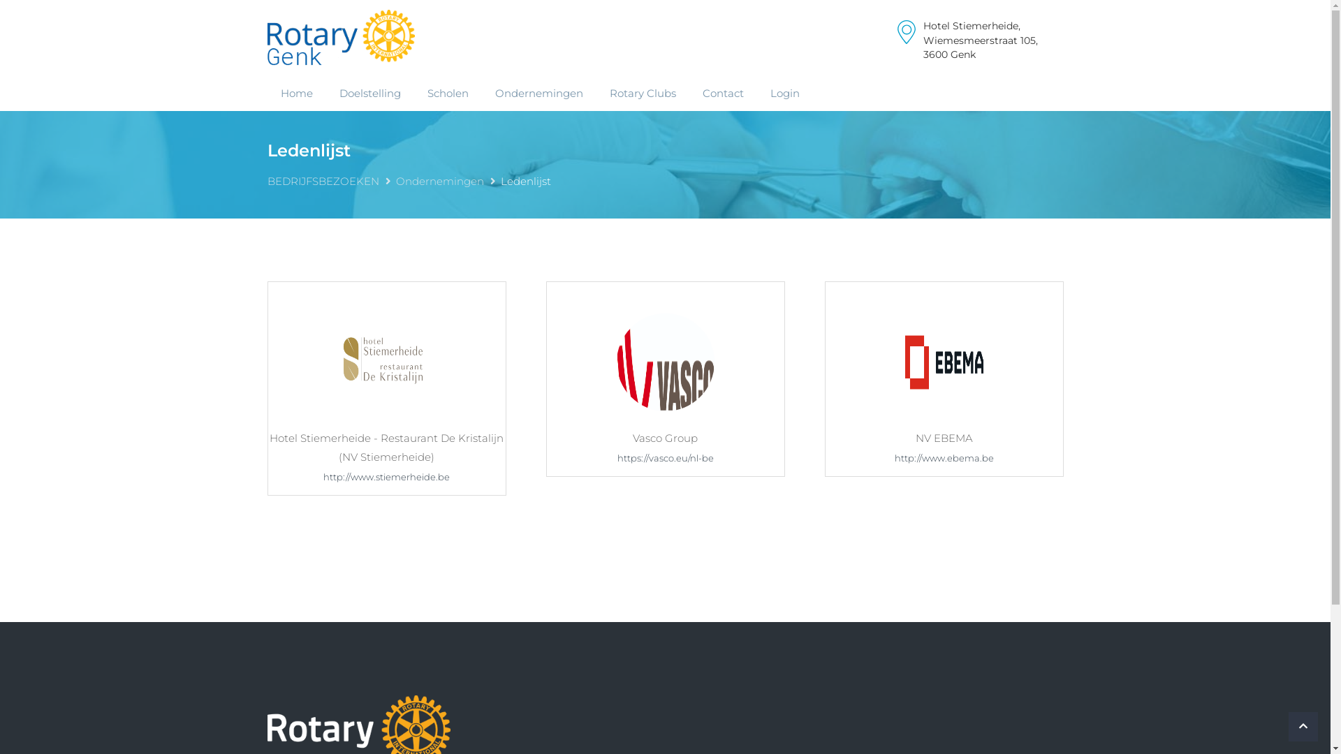 This screenshot has width=1341, height=754. I want to click on Login, so click(785, 94).